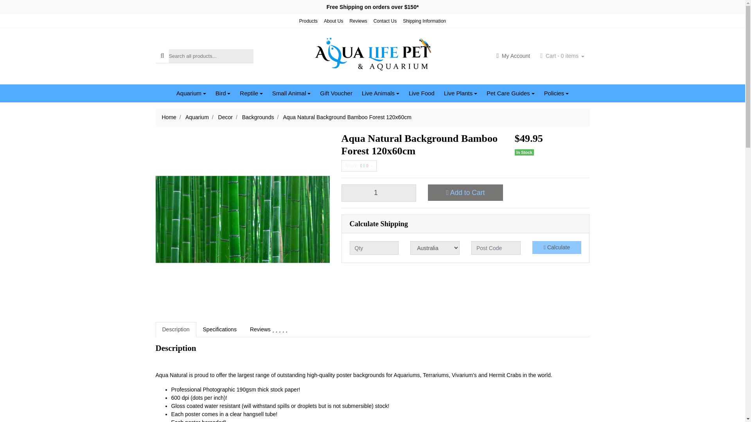  I want to click on Contact Us, so click(385, 21).